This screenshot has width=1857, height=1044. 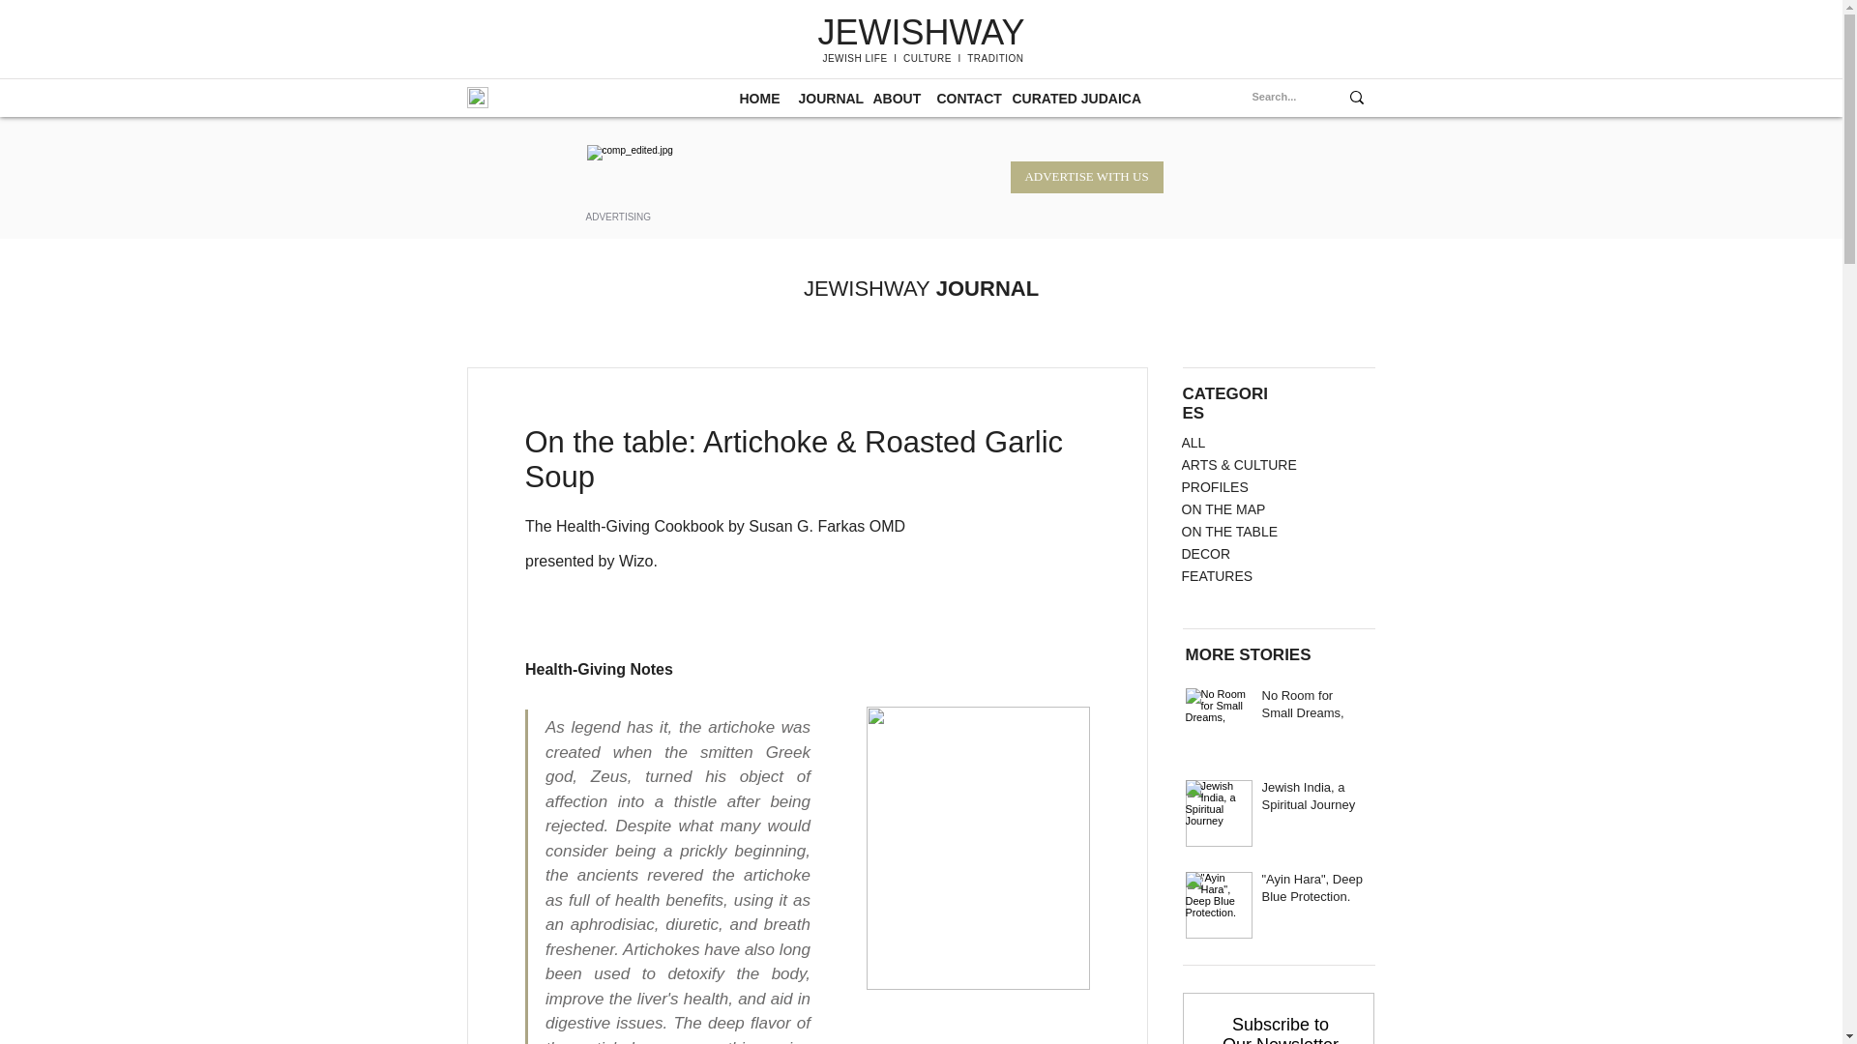 I want to click on CURATED JUDAICA, so click(x=1058, y=97).